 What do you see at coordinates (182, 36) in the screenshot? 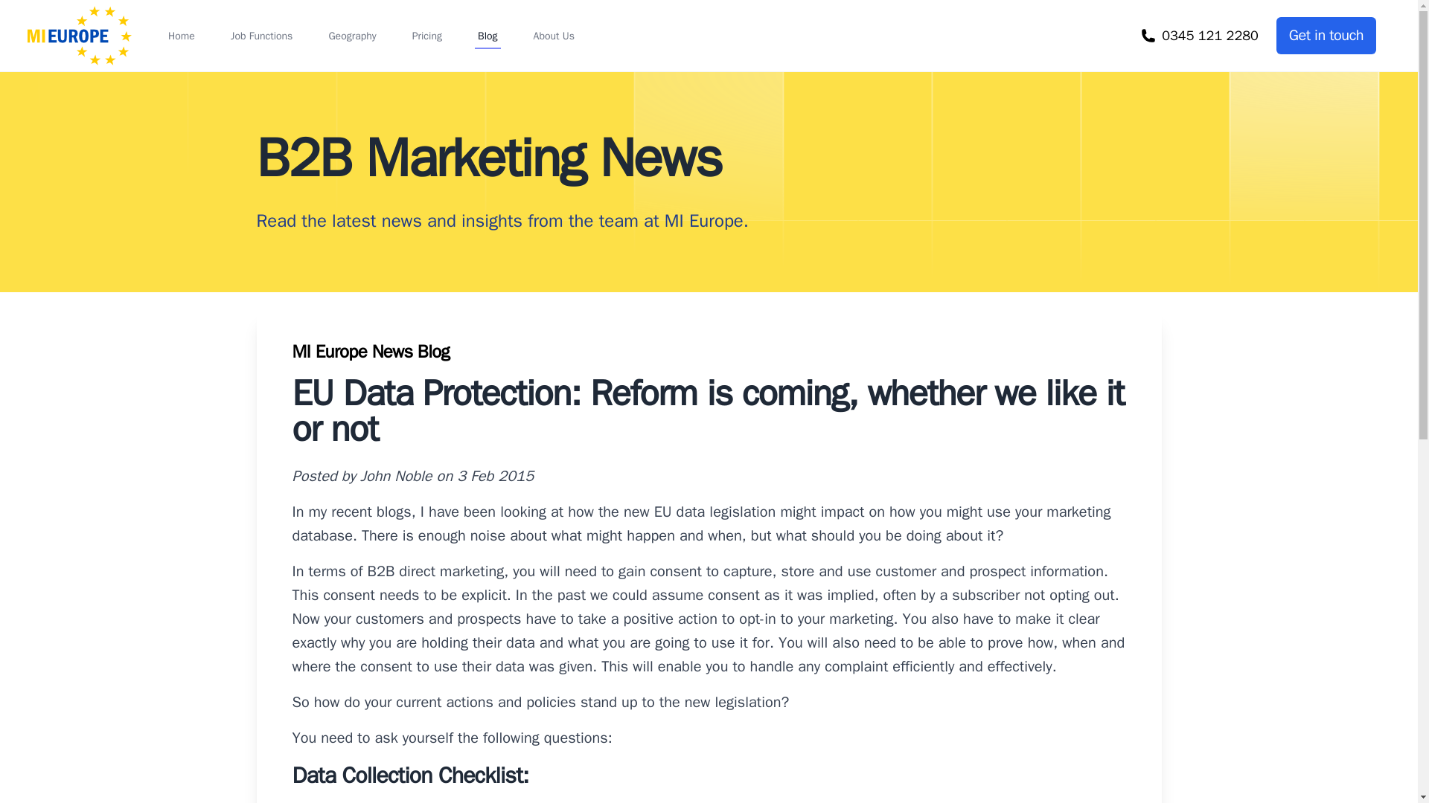
I see `Home` at bounding box center [182, 36].